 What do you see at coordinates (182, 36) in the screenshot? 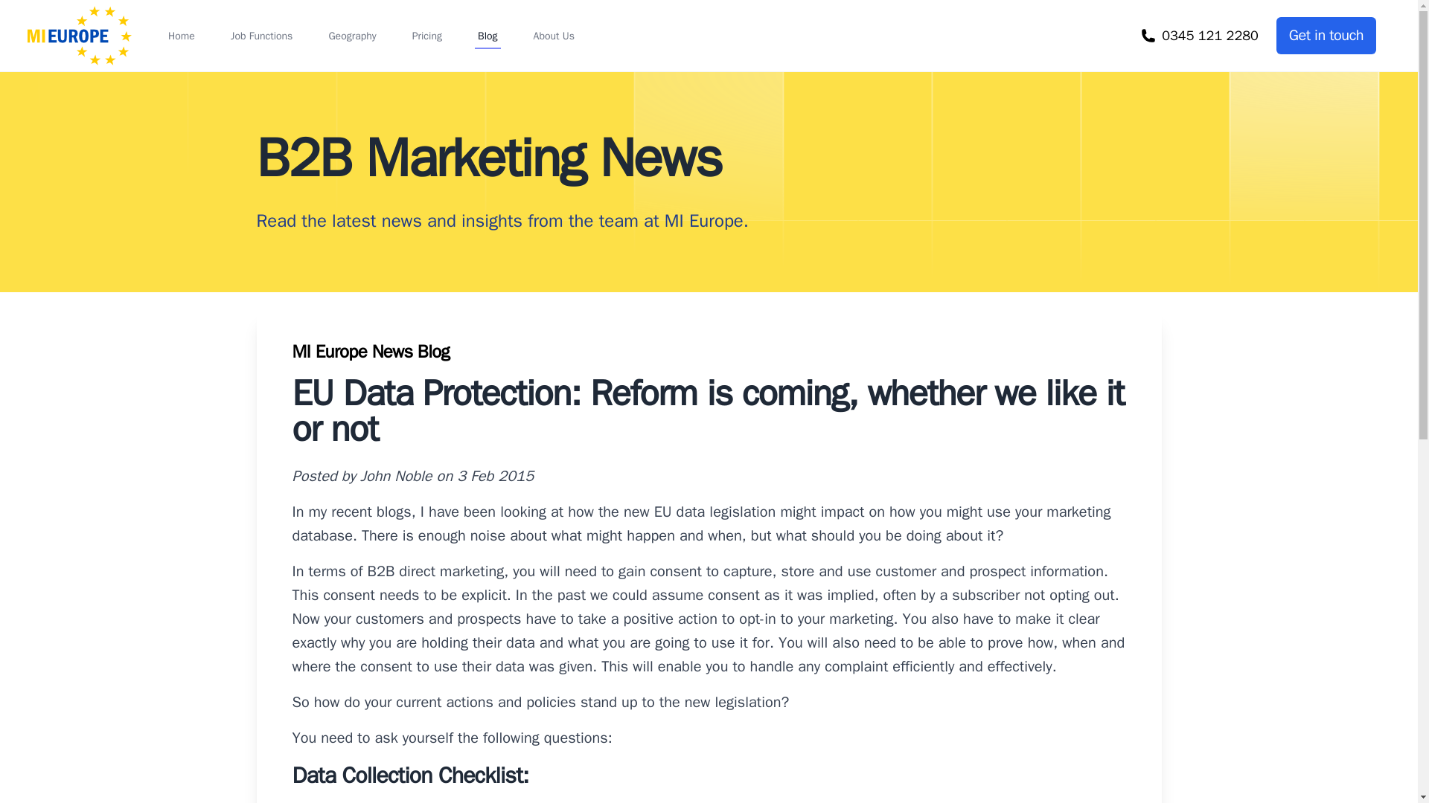
I see `Home` at bounding box center [182, 36].